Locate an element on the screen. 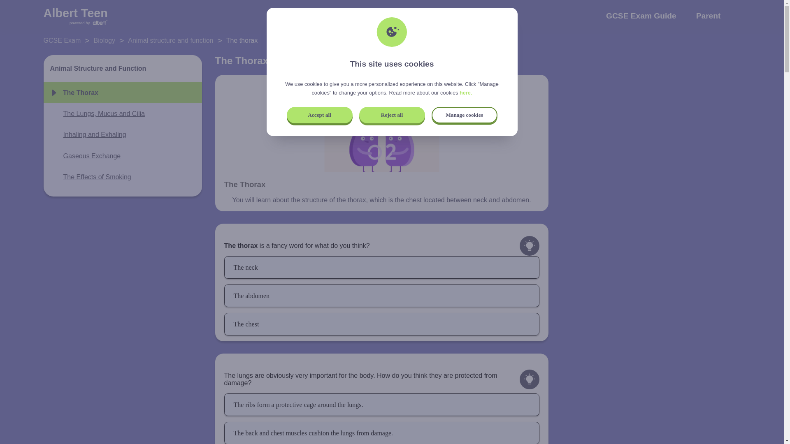 Image resolution: width=790 pixels, height=444 pixels. go to cookie page is located at coordinates (466, 93).